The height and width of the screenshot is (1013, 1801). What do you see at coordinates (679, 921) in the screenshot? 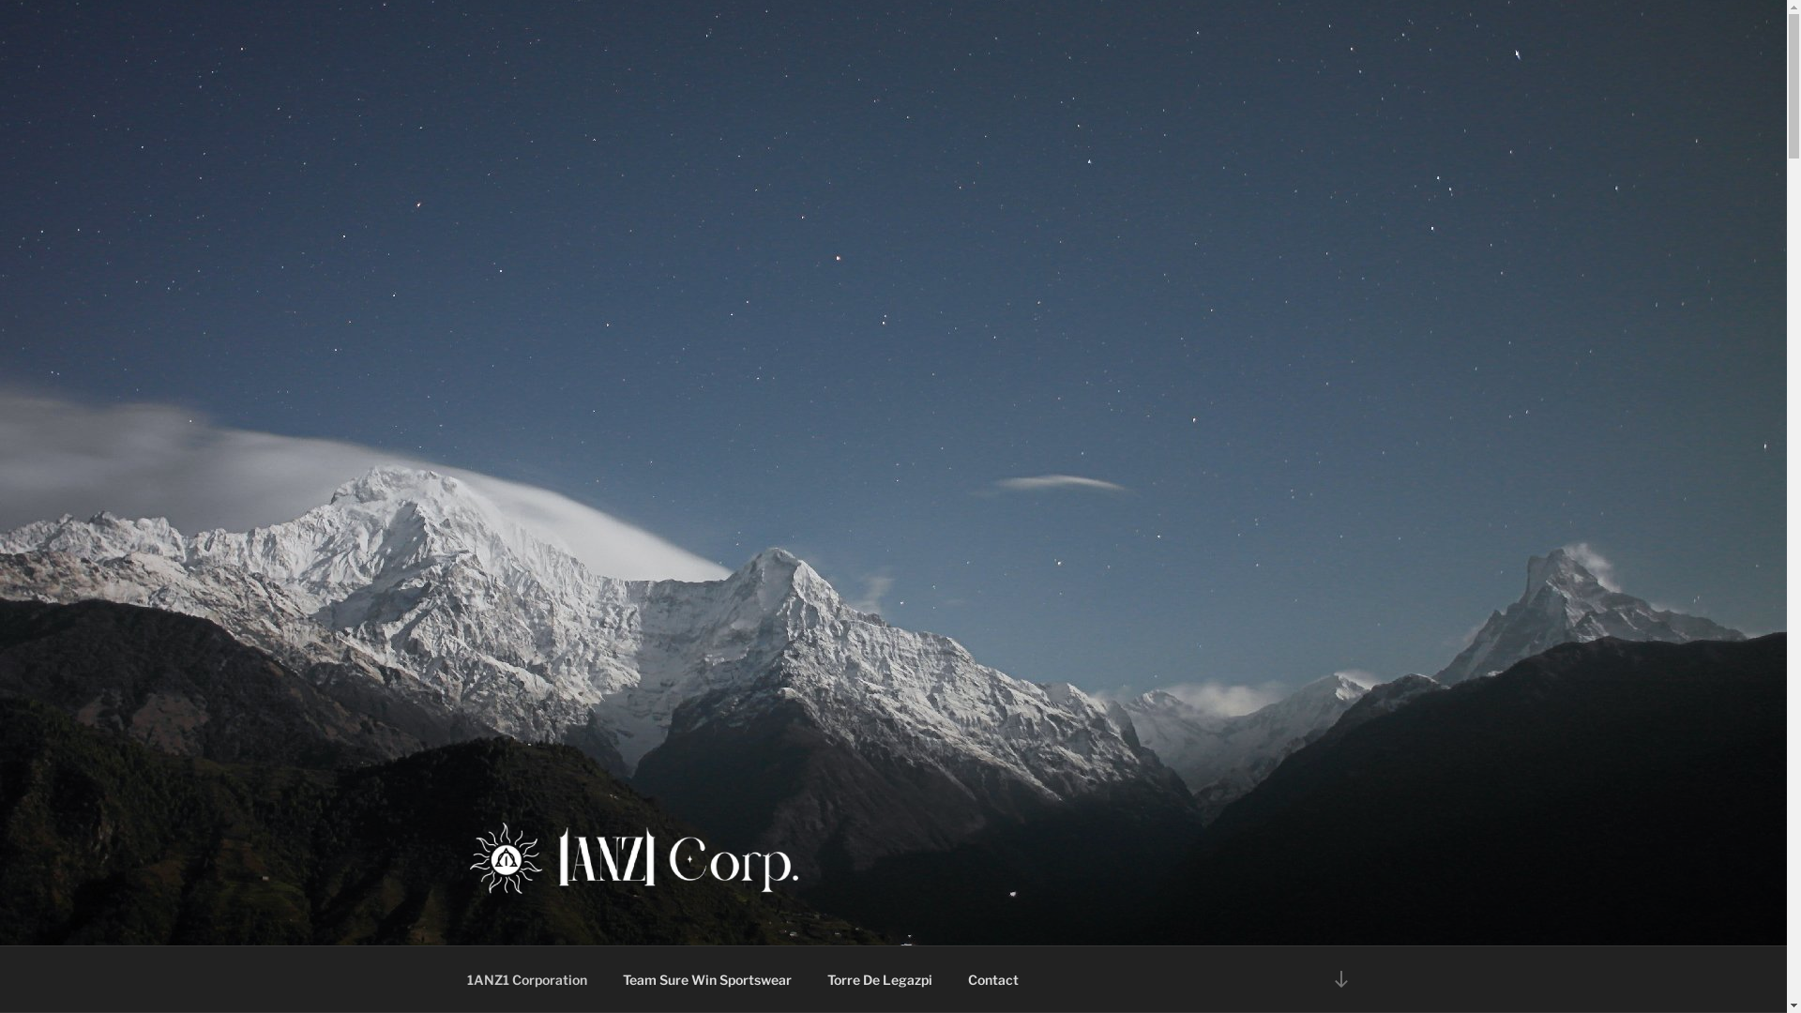
I see `1ANZ1 CORPORATION` at bounding box center [679, 921].